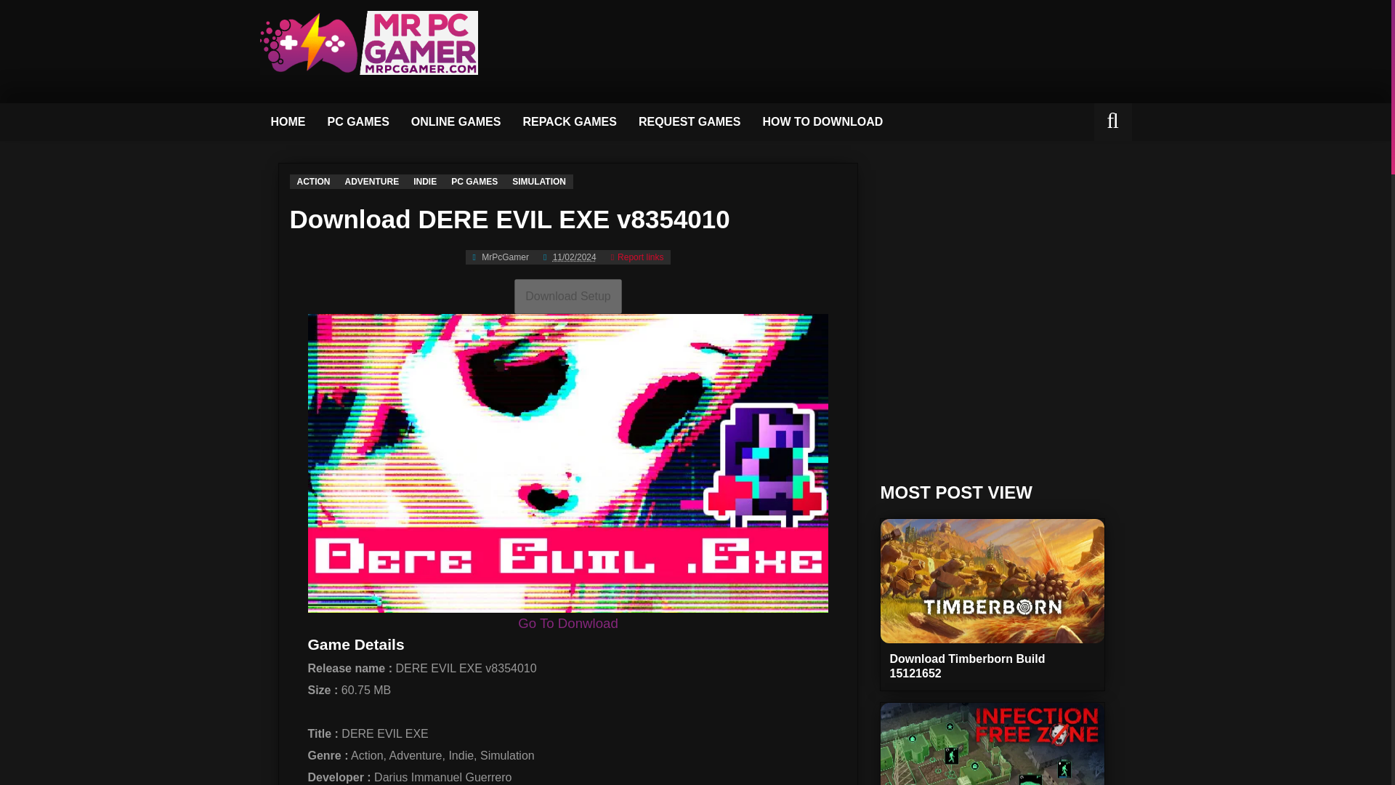 The height and width of the screenshot is (785, 1395). What do you see at coordinates (474, 182) in the screenshot?
I see `PC GAMES` at bounding box center [474, 182].